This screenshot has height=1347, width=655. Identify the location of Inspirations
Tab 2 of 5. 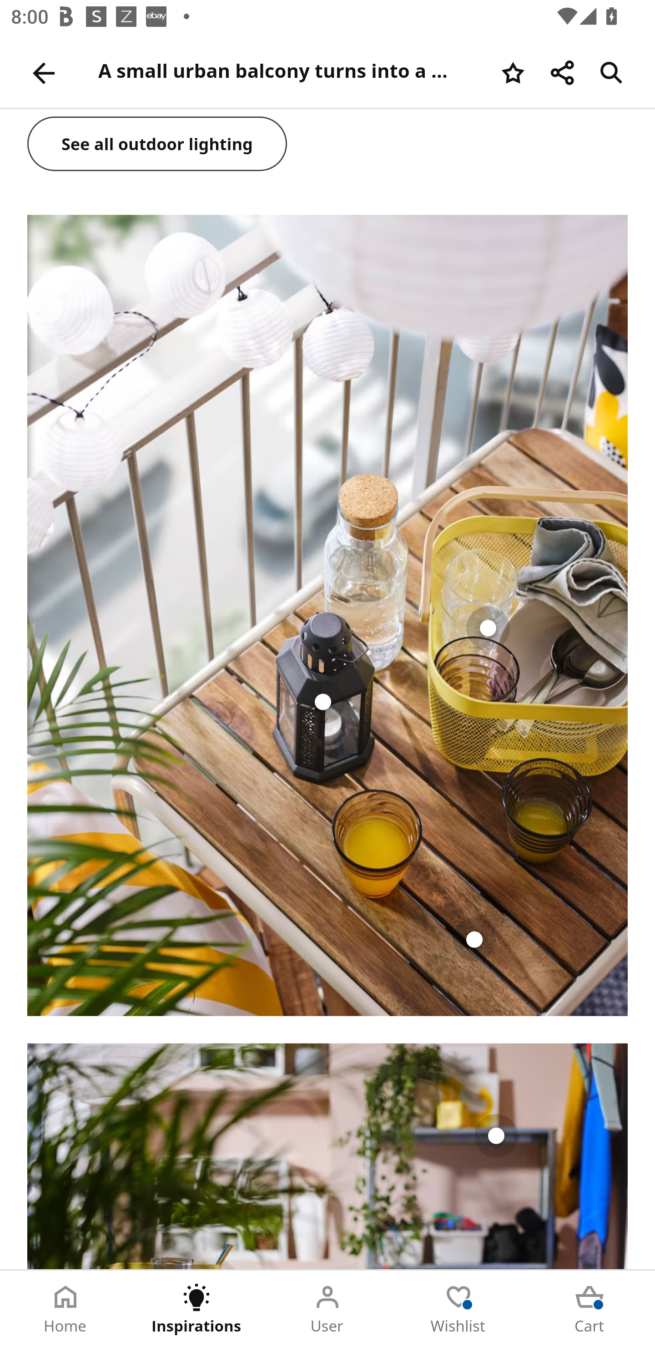
(196, 1309).